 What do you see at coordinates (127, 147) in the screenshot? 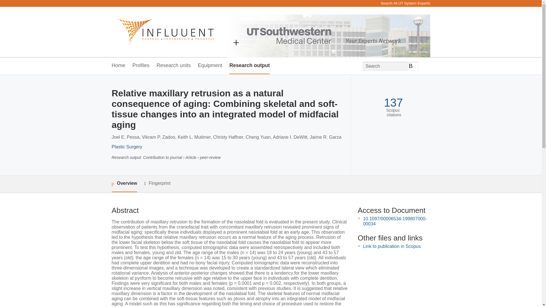
I see `Plastic Surgery` at bounding box center [127, 147].